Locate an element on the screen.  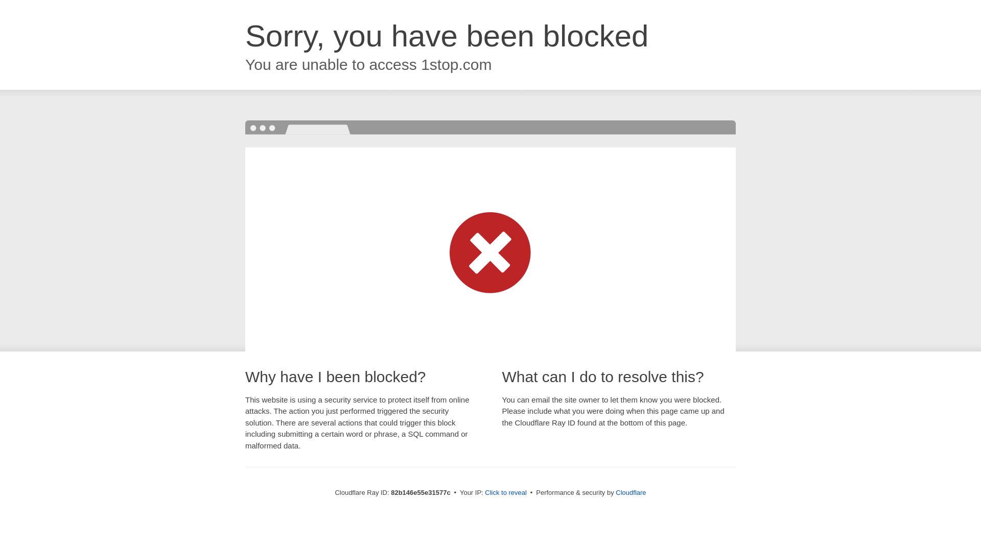
Click to reveal is located at coordinates (506, 493).